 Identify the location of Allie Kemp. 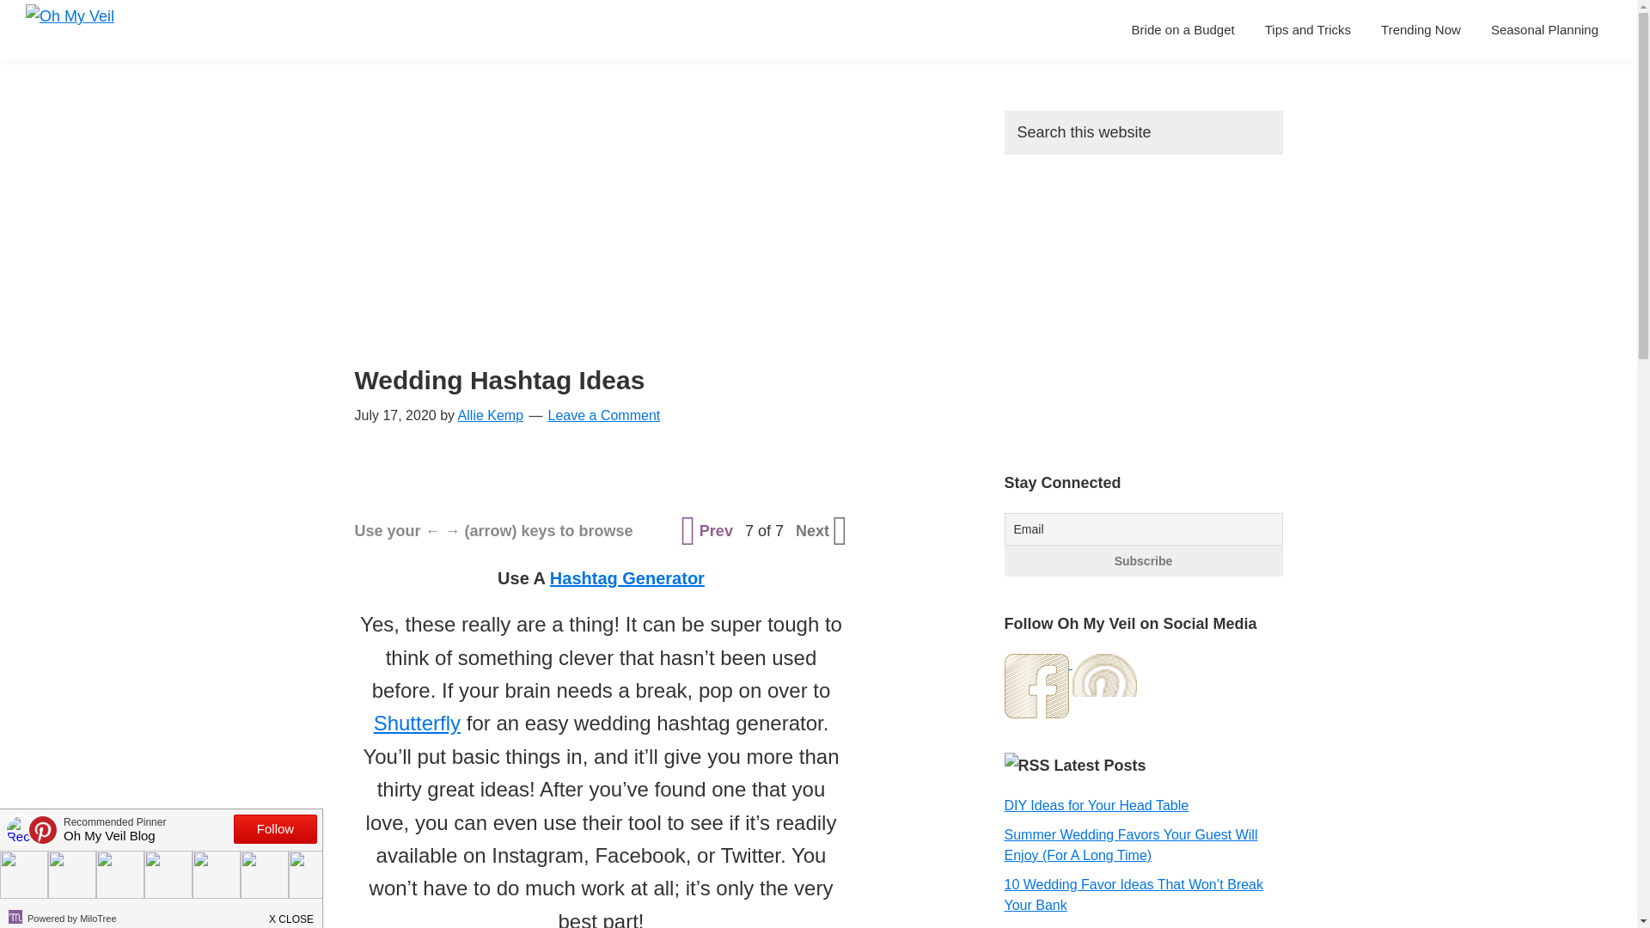
(490, 416).